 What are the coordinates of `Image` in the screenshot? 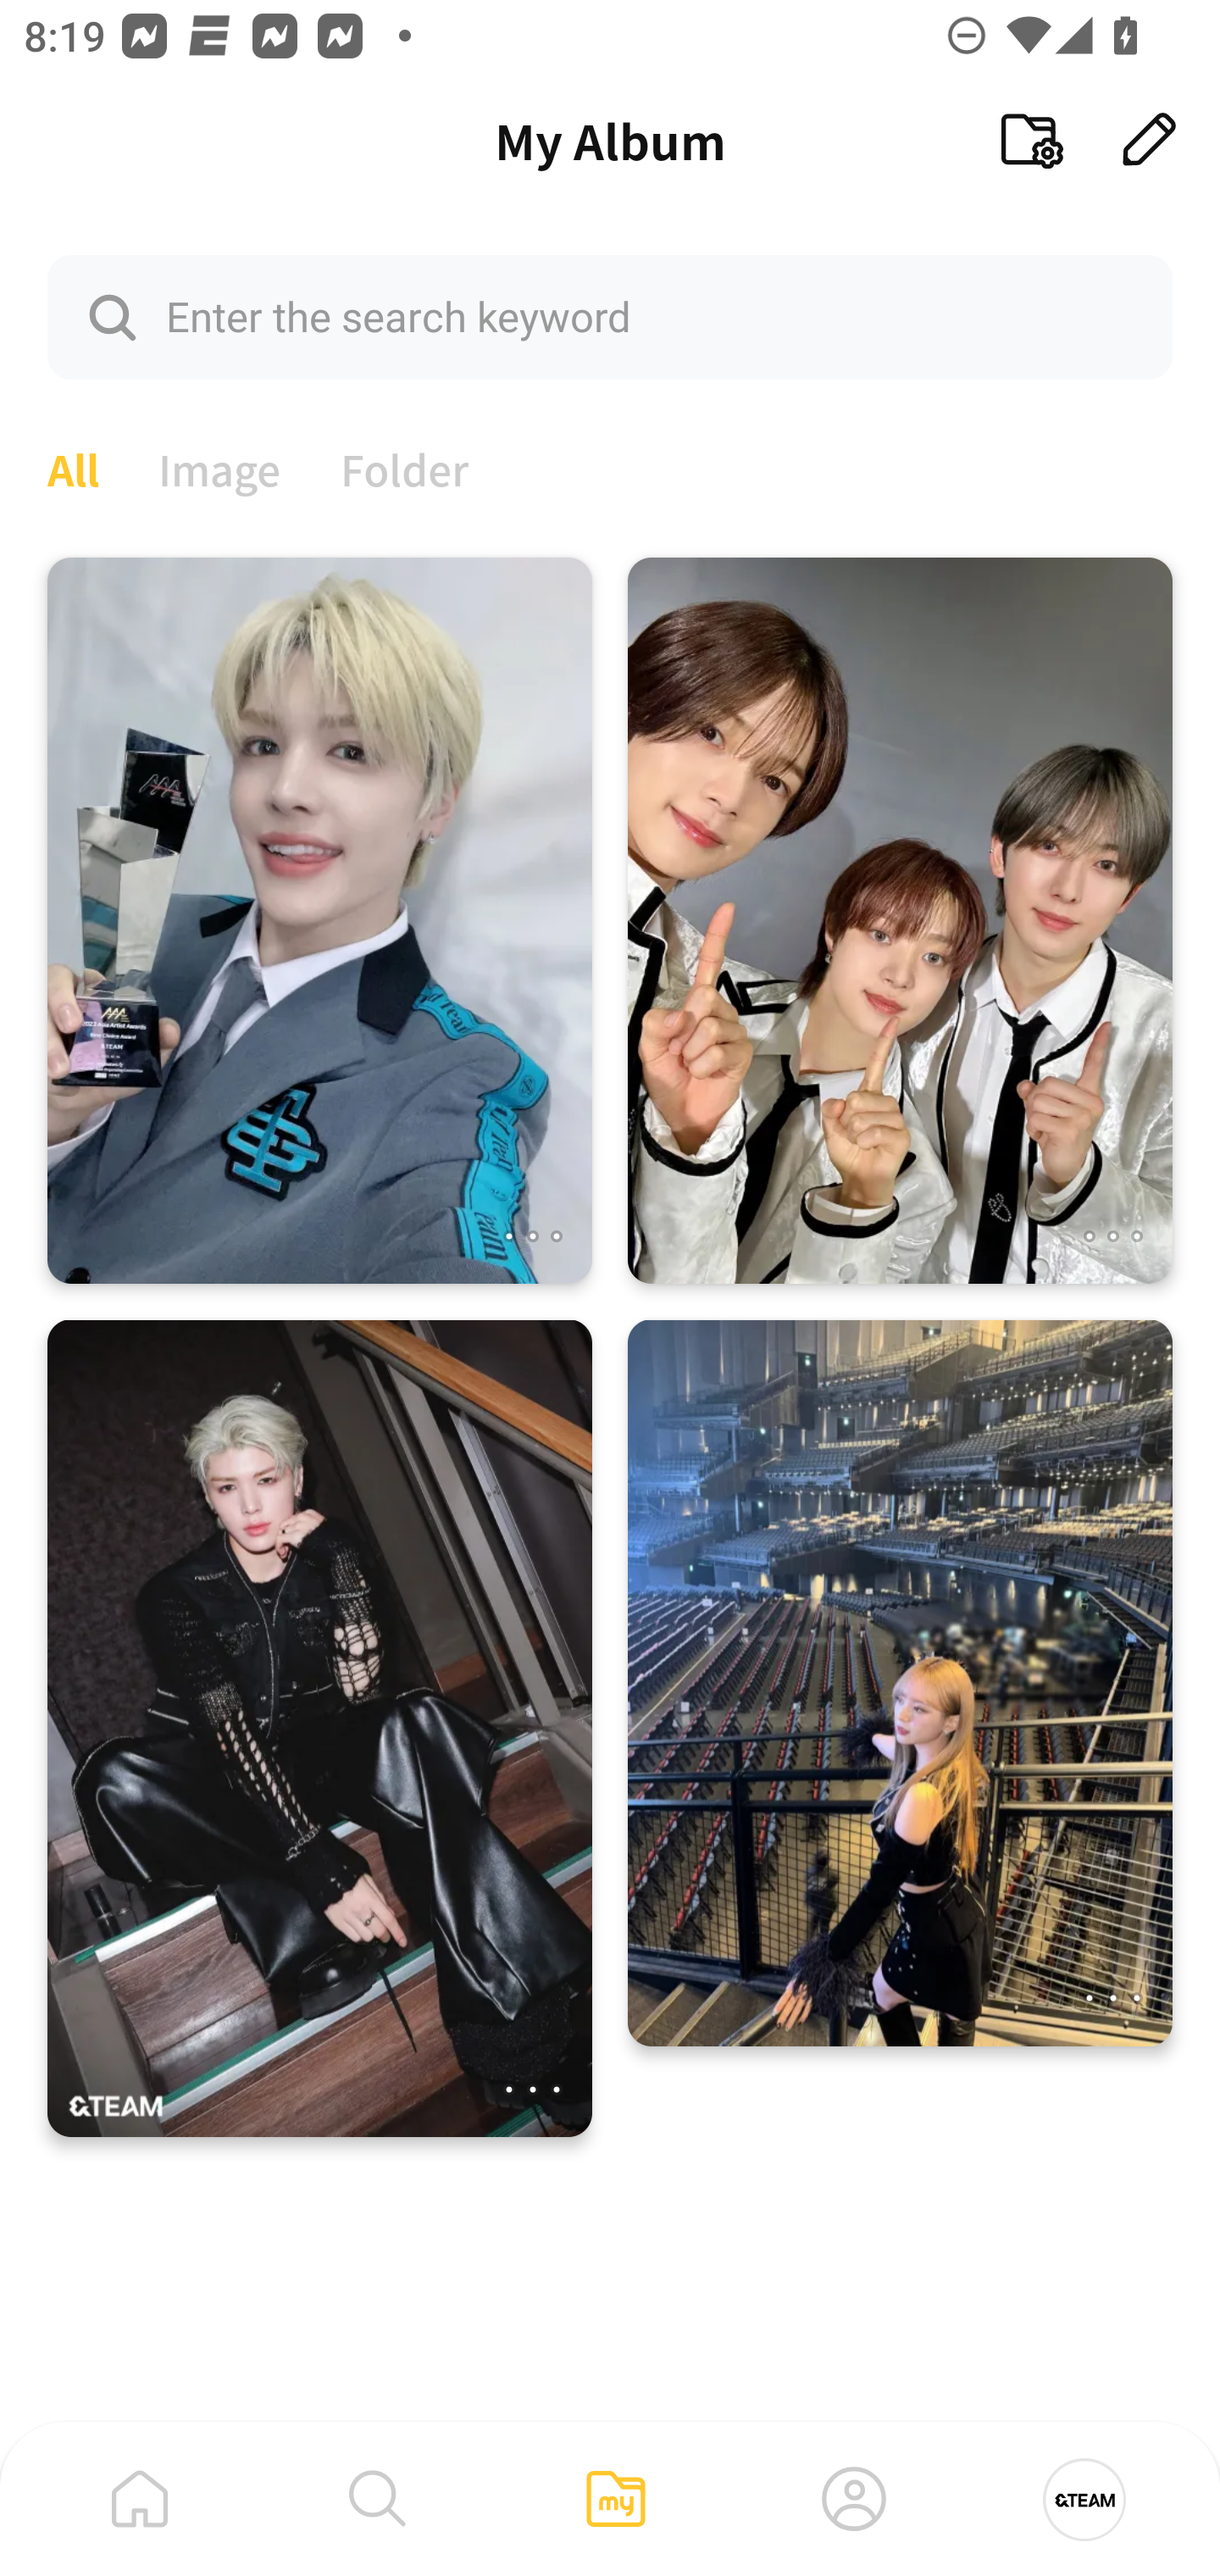 It's located at (220, 467).